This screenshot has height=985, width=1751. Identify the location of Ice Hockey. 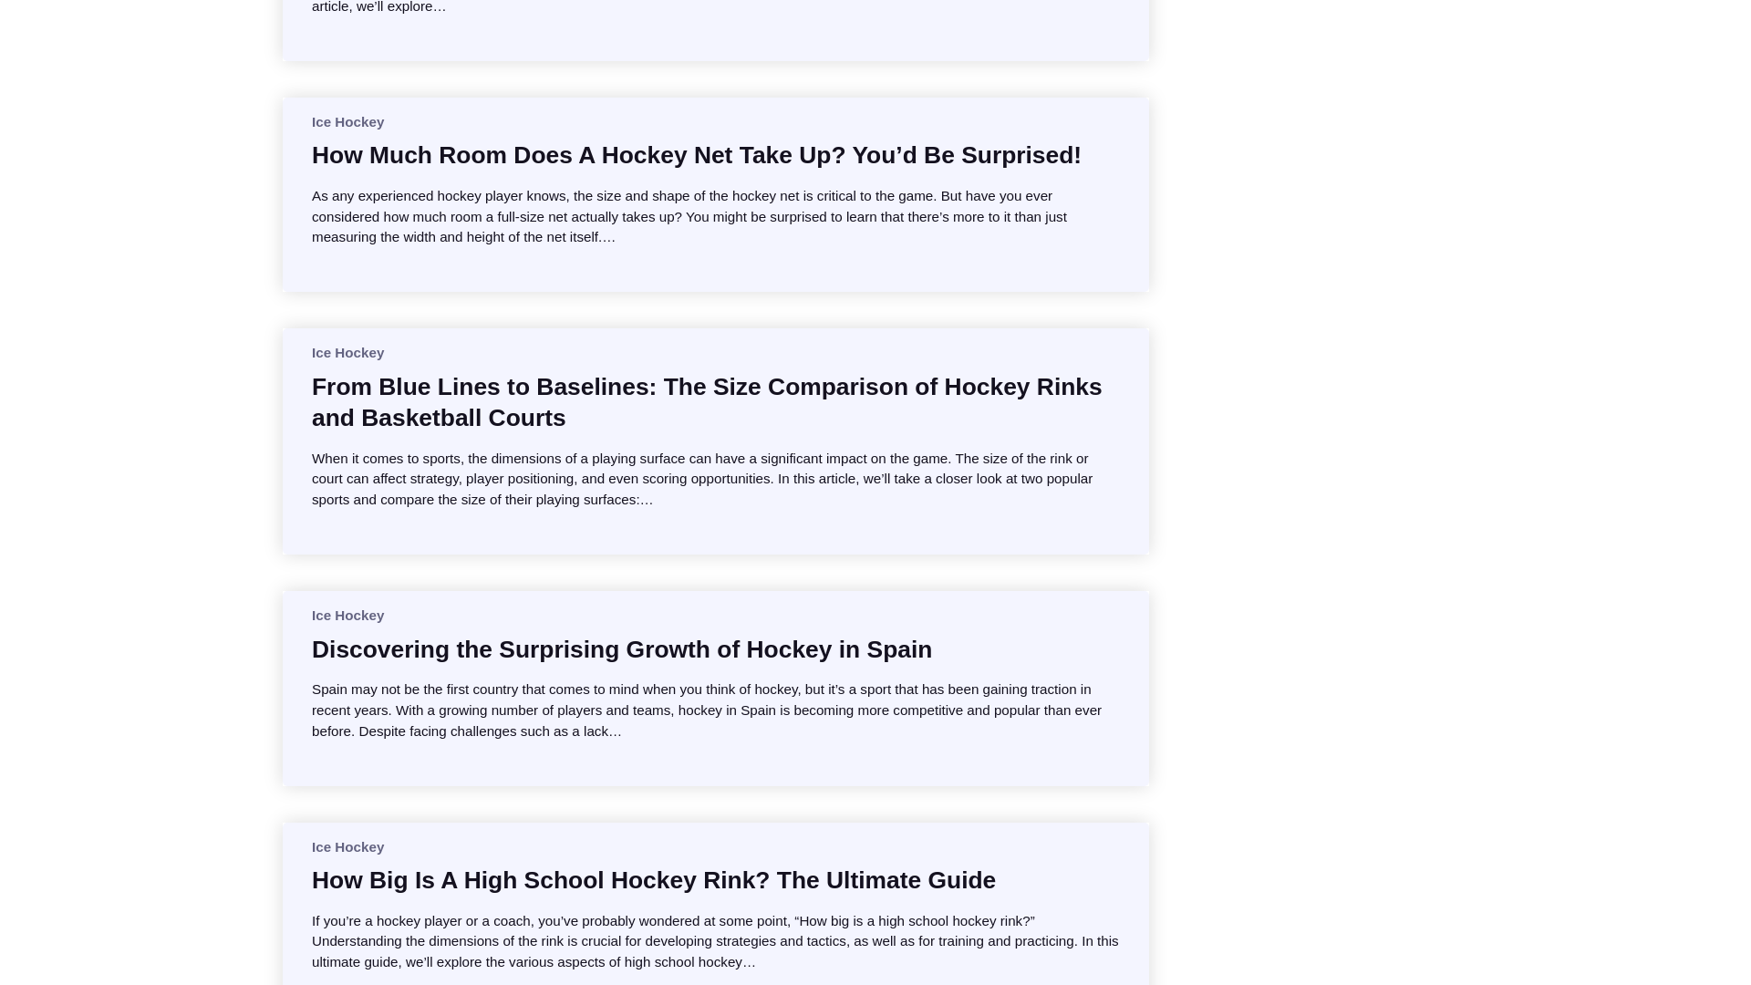
(347, 352).